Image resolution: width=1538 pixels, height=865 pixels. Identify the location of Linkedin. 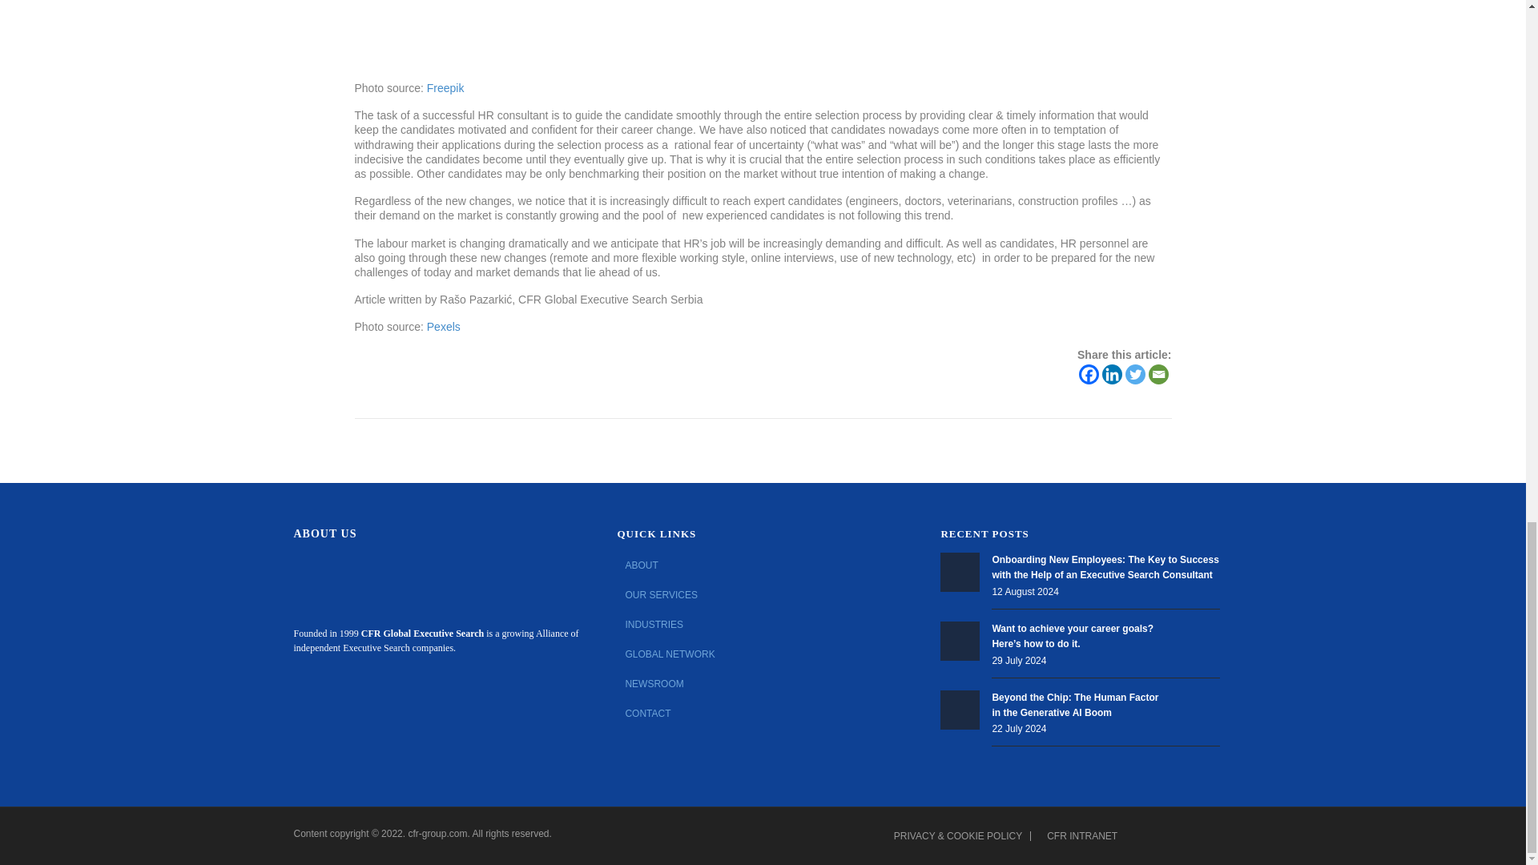
(1112, 373).